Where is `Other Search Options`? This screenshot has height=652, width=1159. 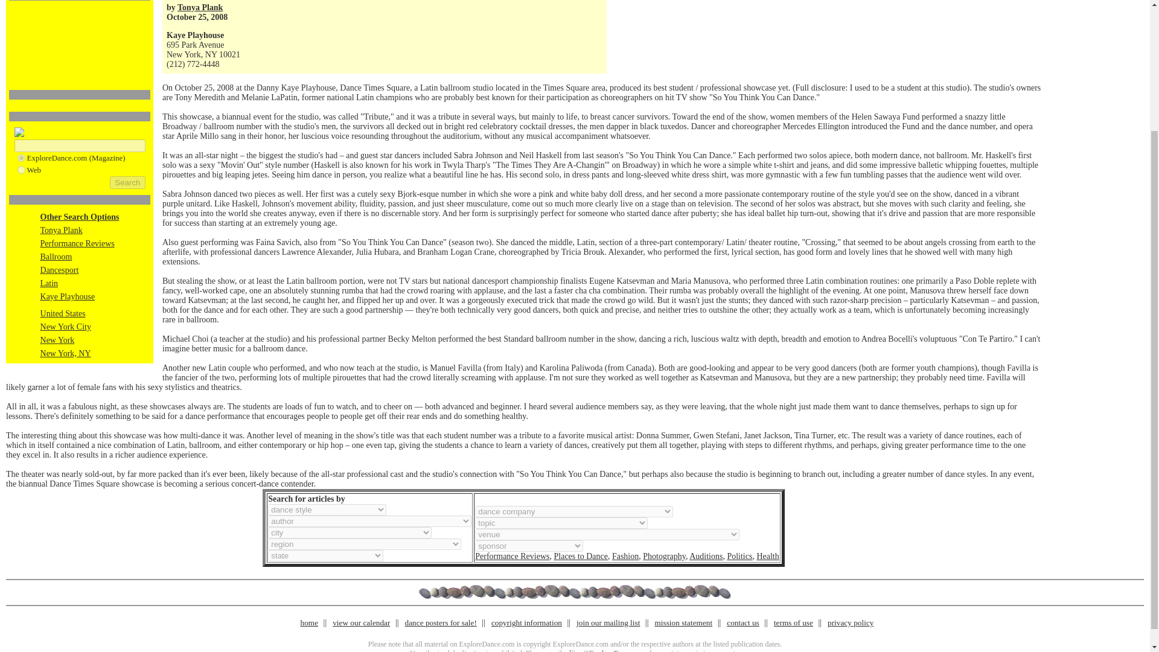 Other Search Options is located at coordinates (80, 217).